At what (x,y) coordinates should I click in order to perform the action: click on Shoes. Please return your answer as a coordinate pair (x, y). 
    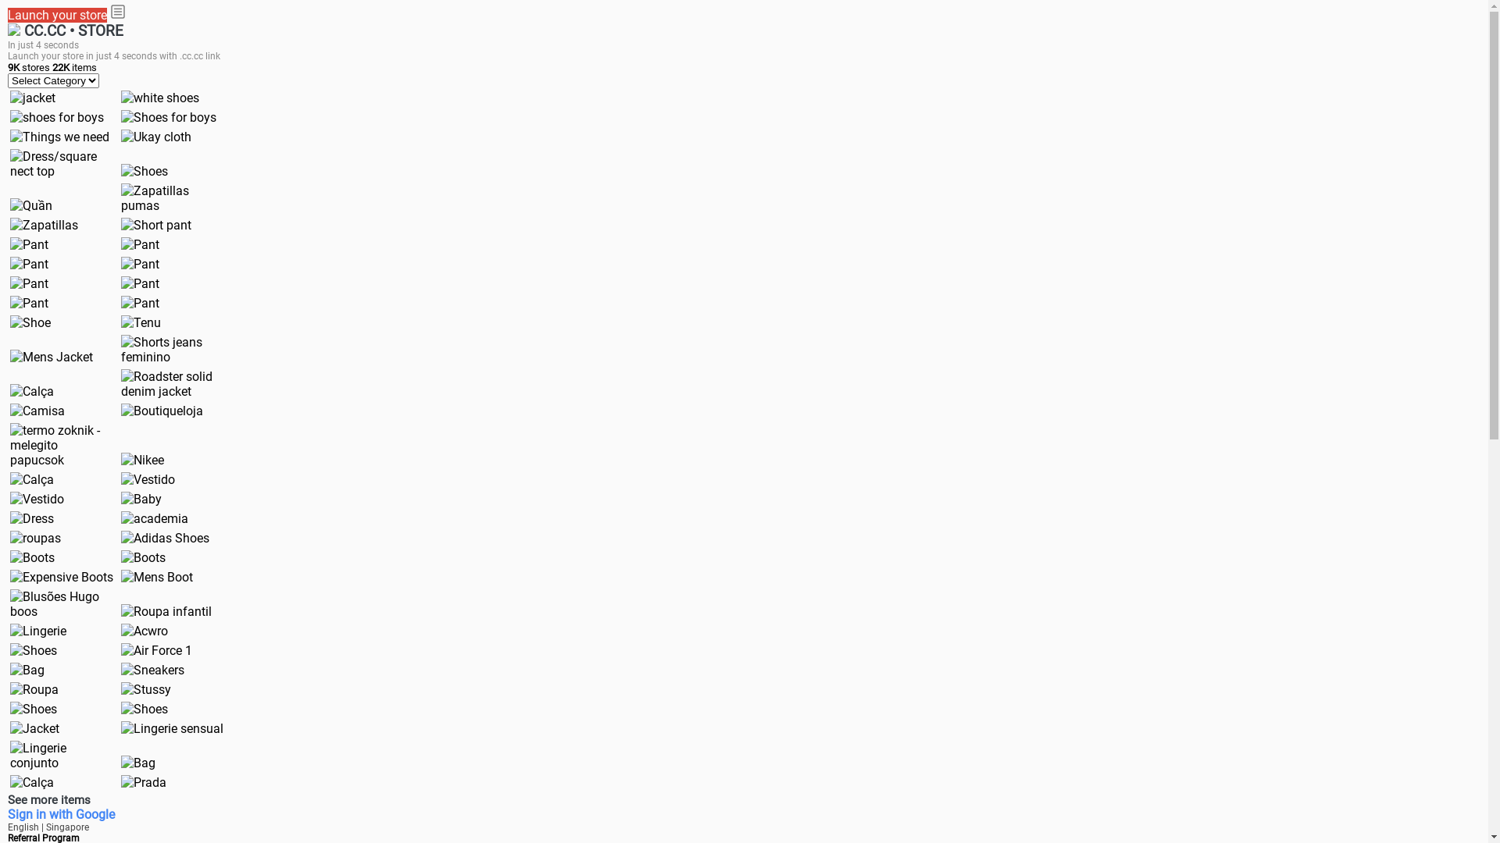
    Looking at the image, I should click on (145, 709).